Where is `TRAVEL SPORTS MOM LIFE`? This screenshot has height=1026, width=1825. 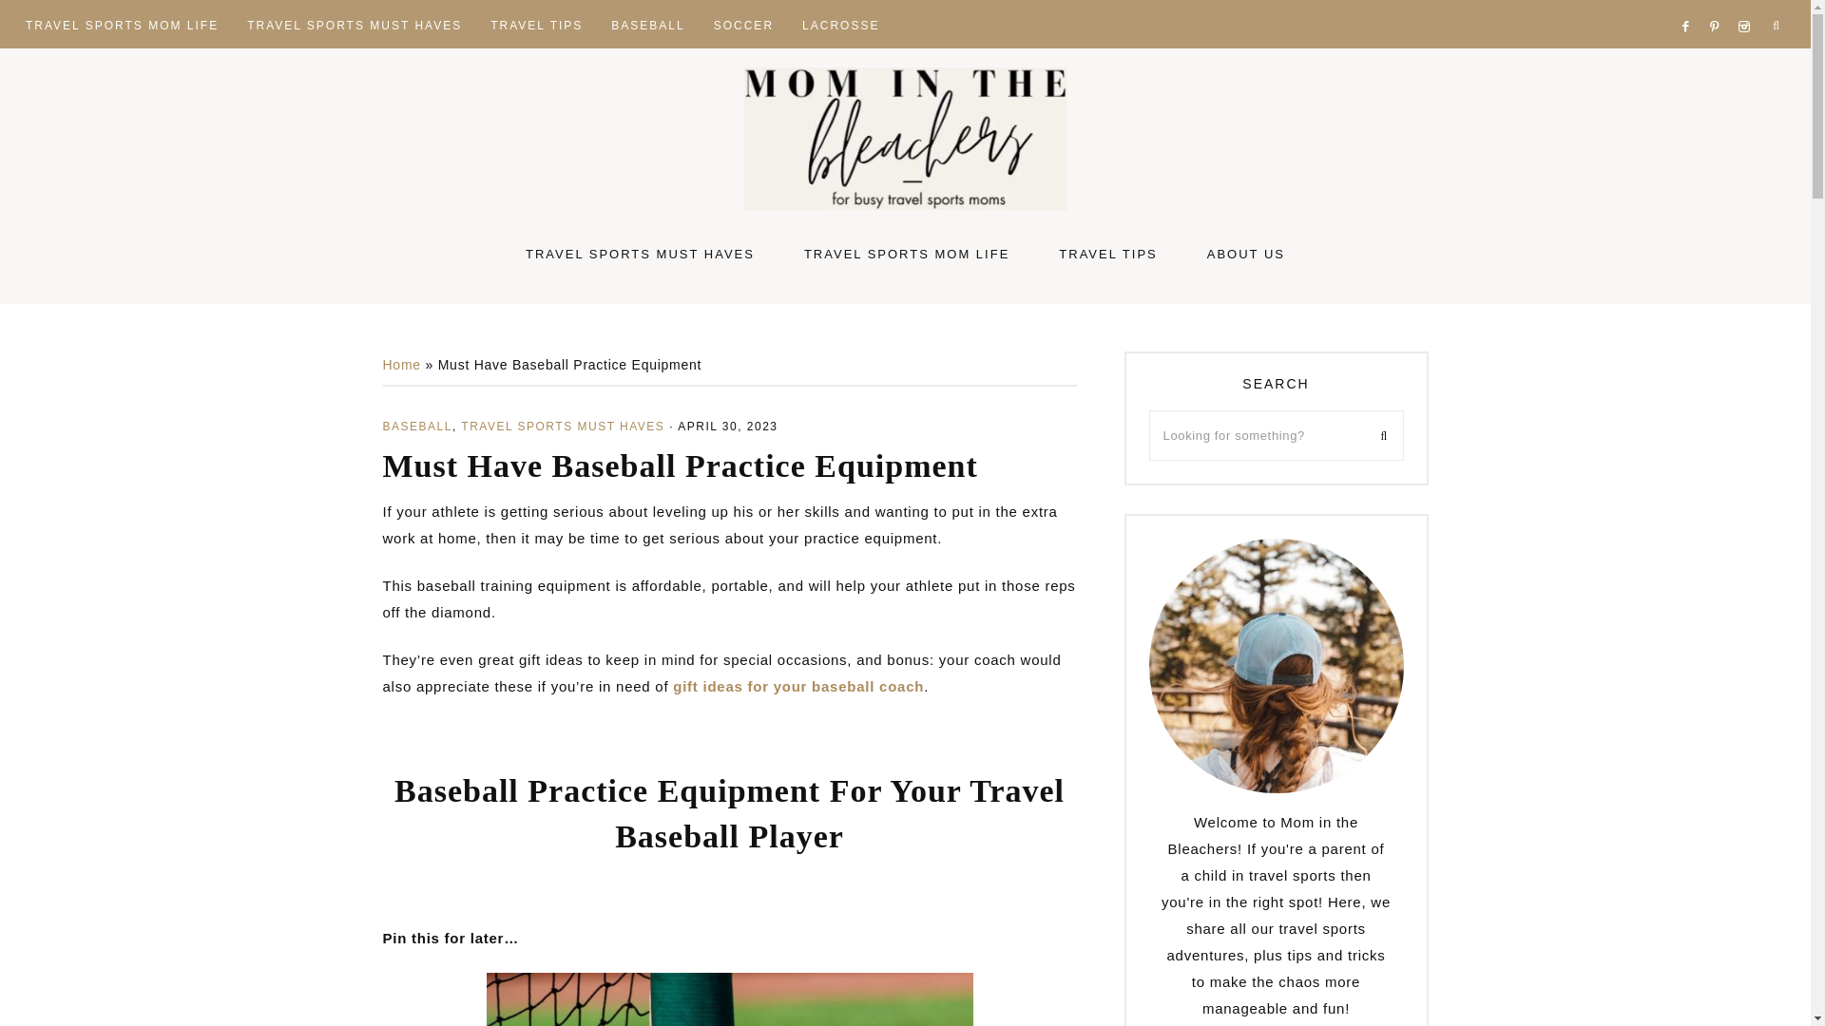
TRAVEL SPORTS MOM LIFE is located at coordinates (122, 23).